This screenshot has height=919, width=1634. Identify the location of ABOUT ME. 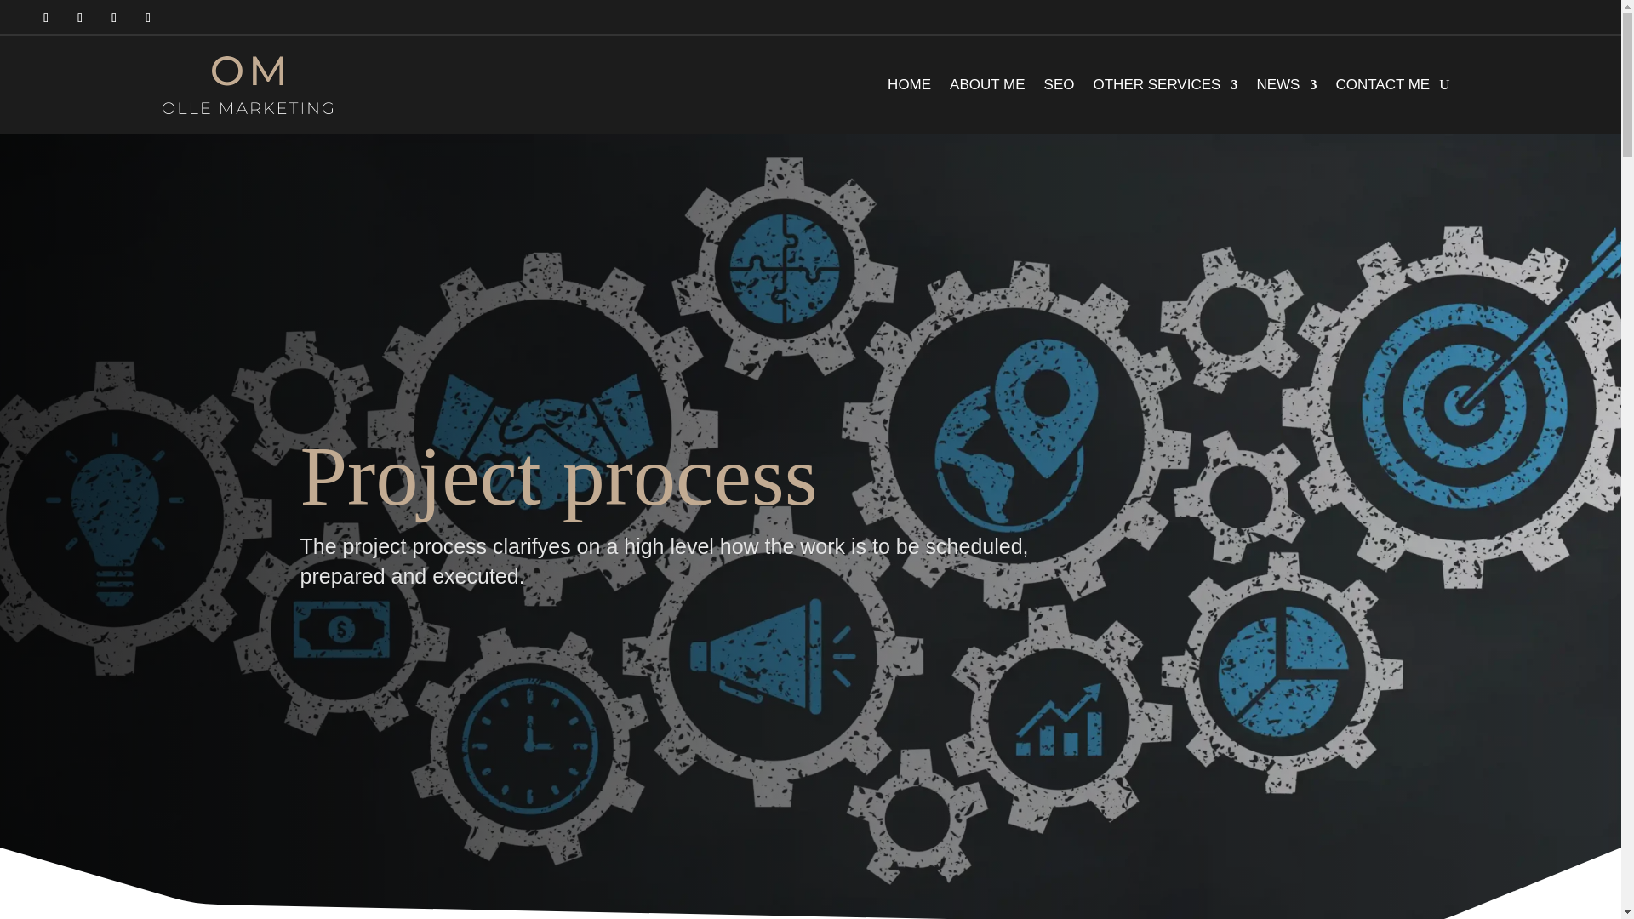
(986, 85).